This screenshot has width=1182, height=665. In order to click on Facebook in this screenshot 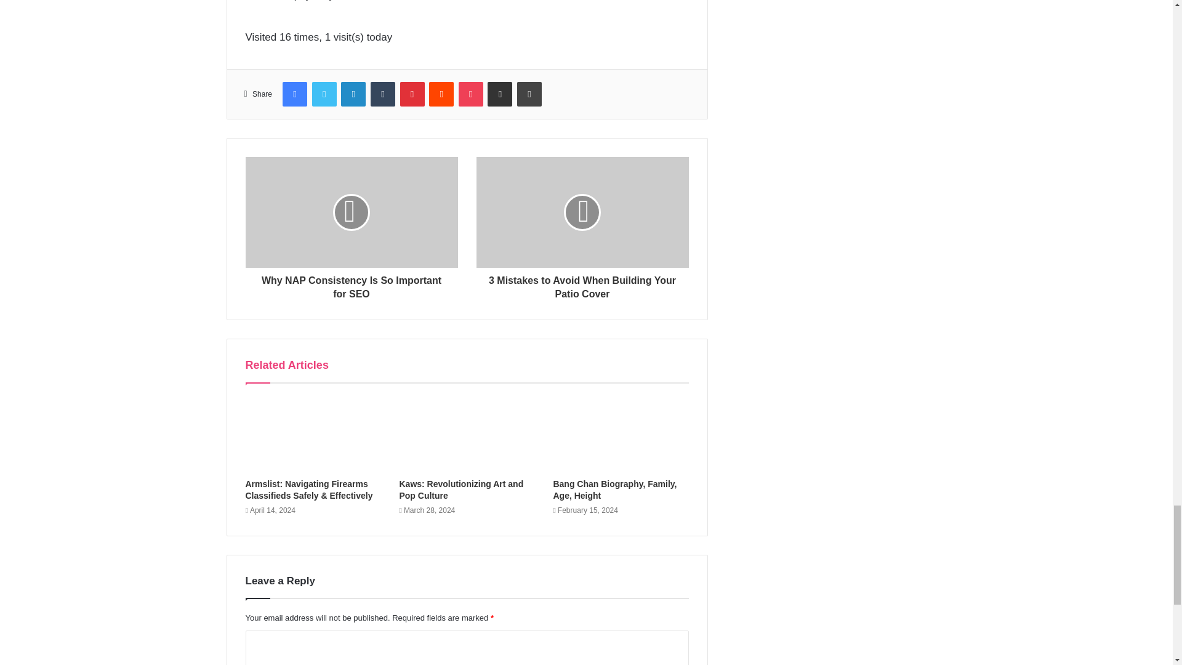, I will do `click(294, 94)`.